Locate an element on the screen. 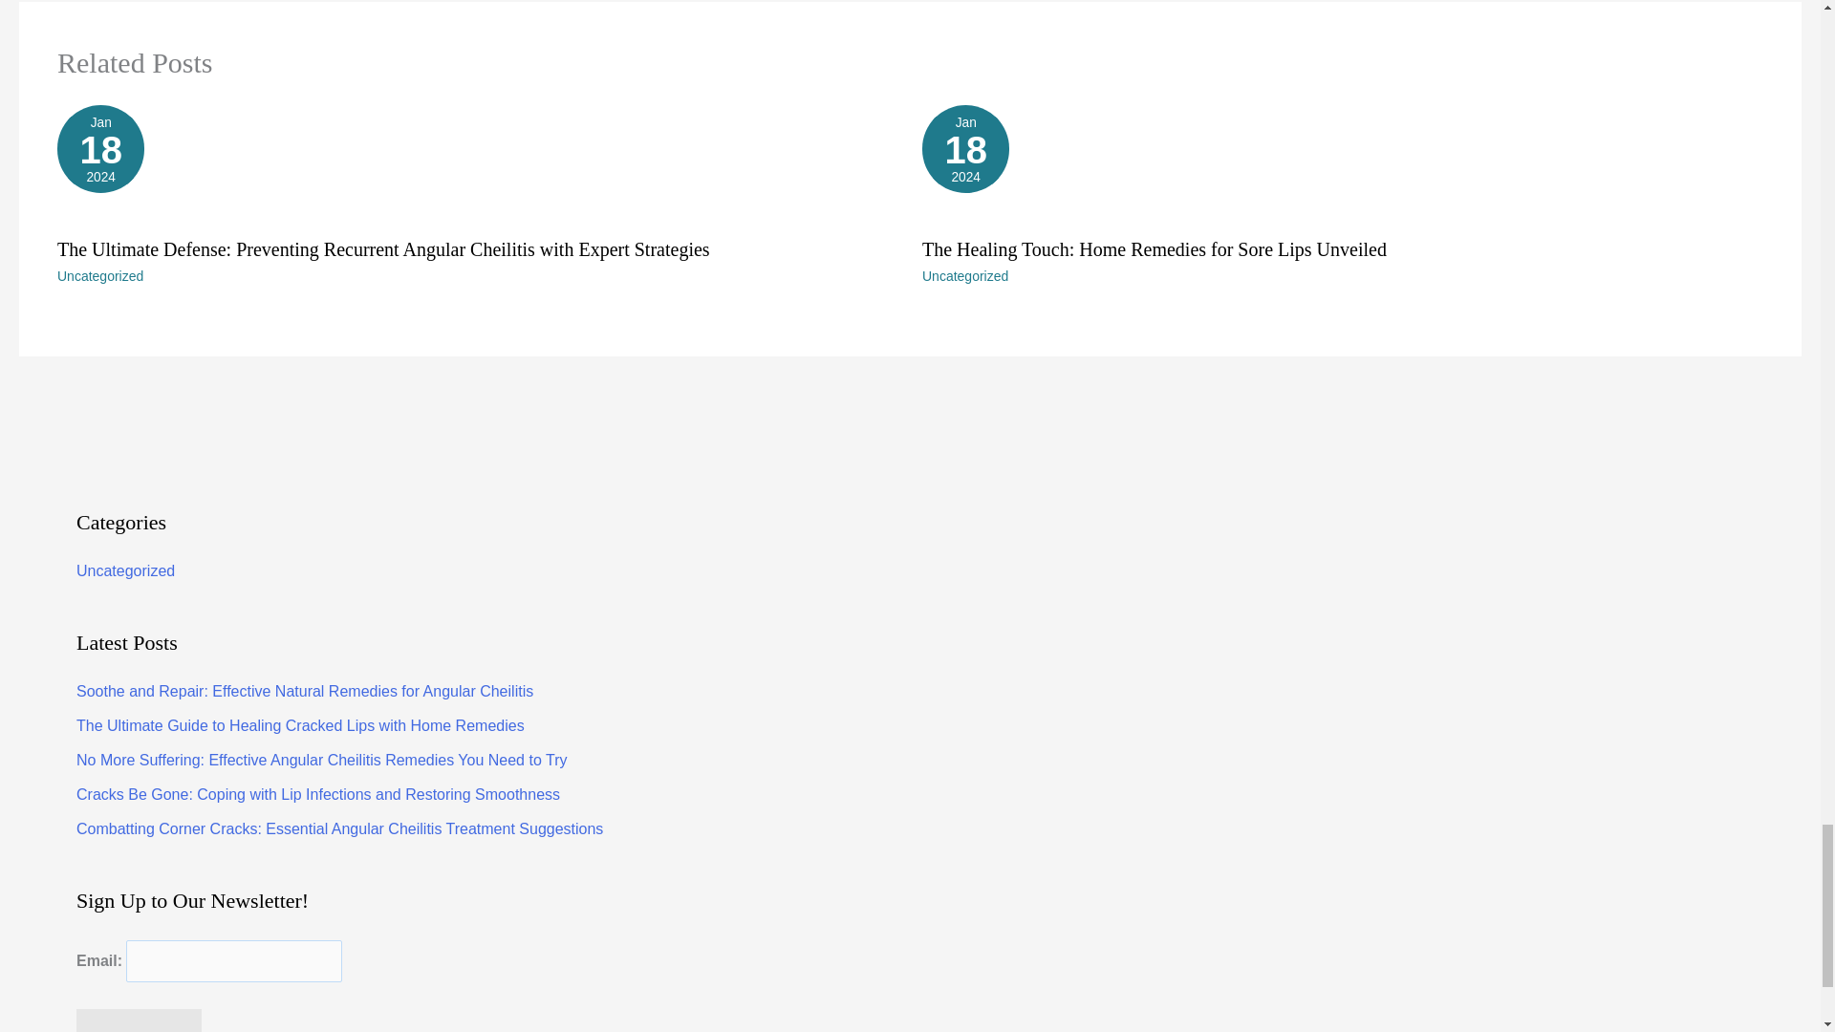 Image resolution: width=1835 pixels, height=1032 pixels. Uncategorized is located at coordinates (1155, 248).